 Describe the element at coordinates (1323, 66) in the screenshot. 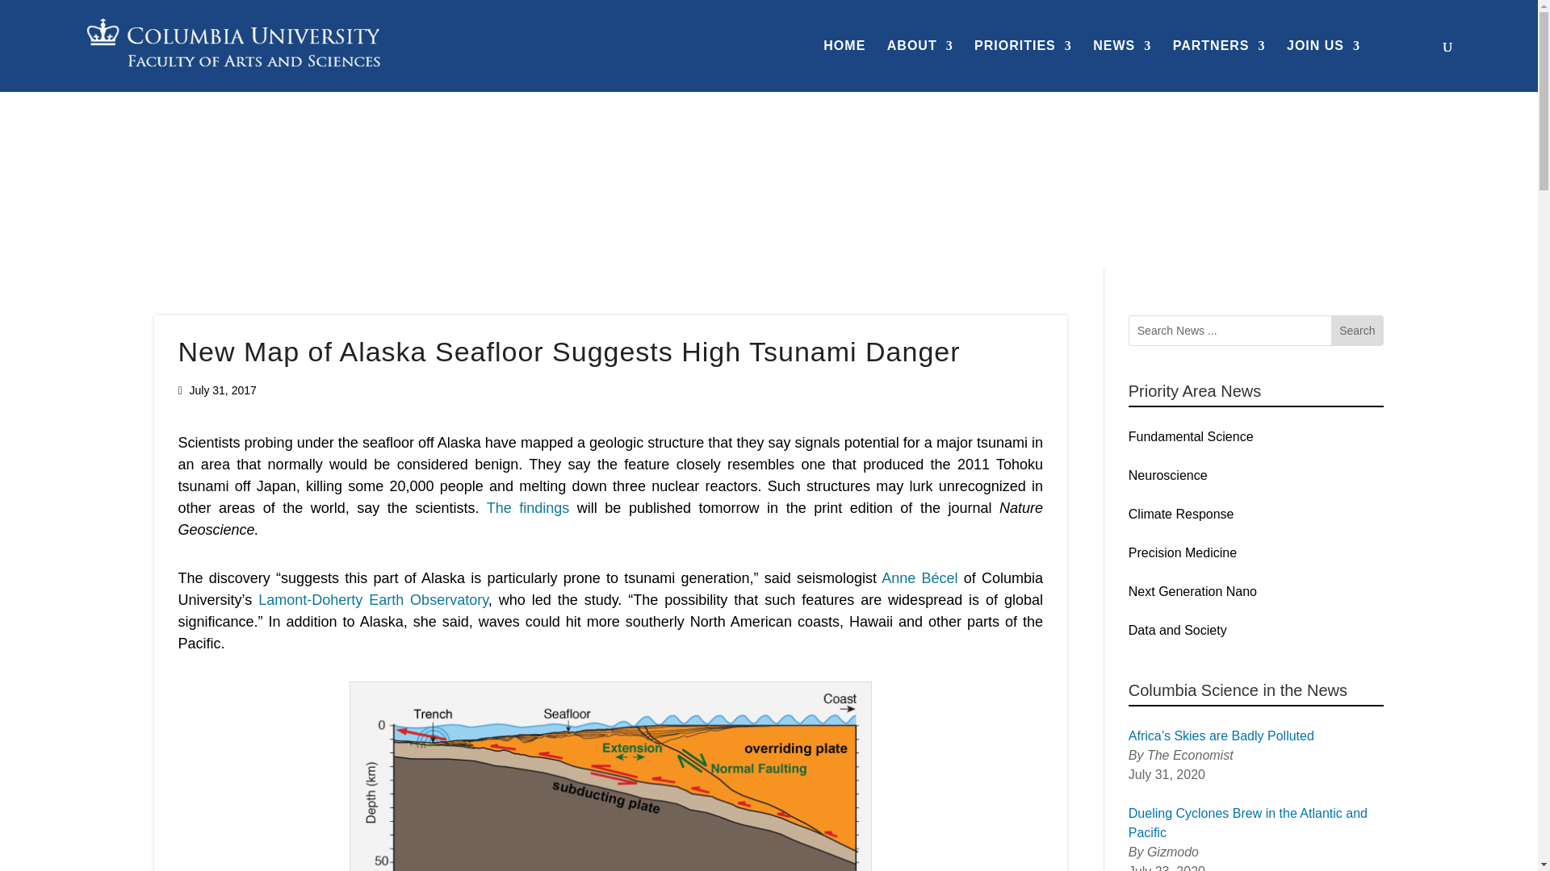

I see `JOIN US` at that location.